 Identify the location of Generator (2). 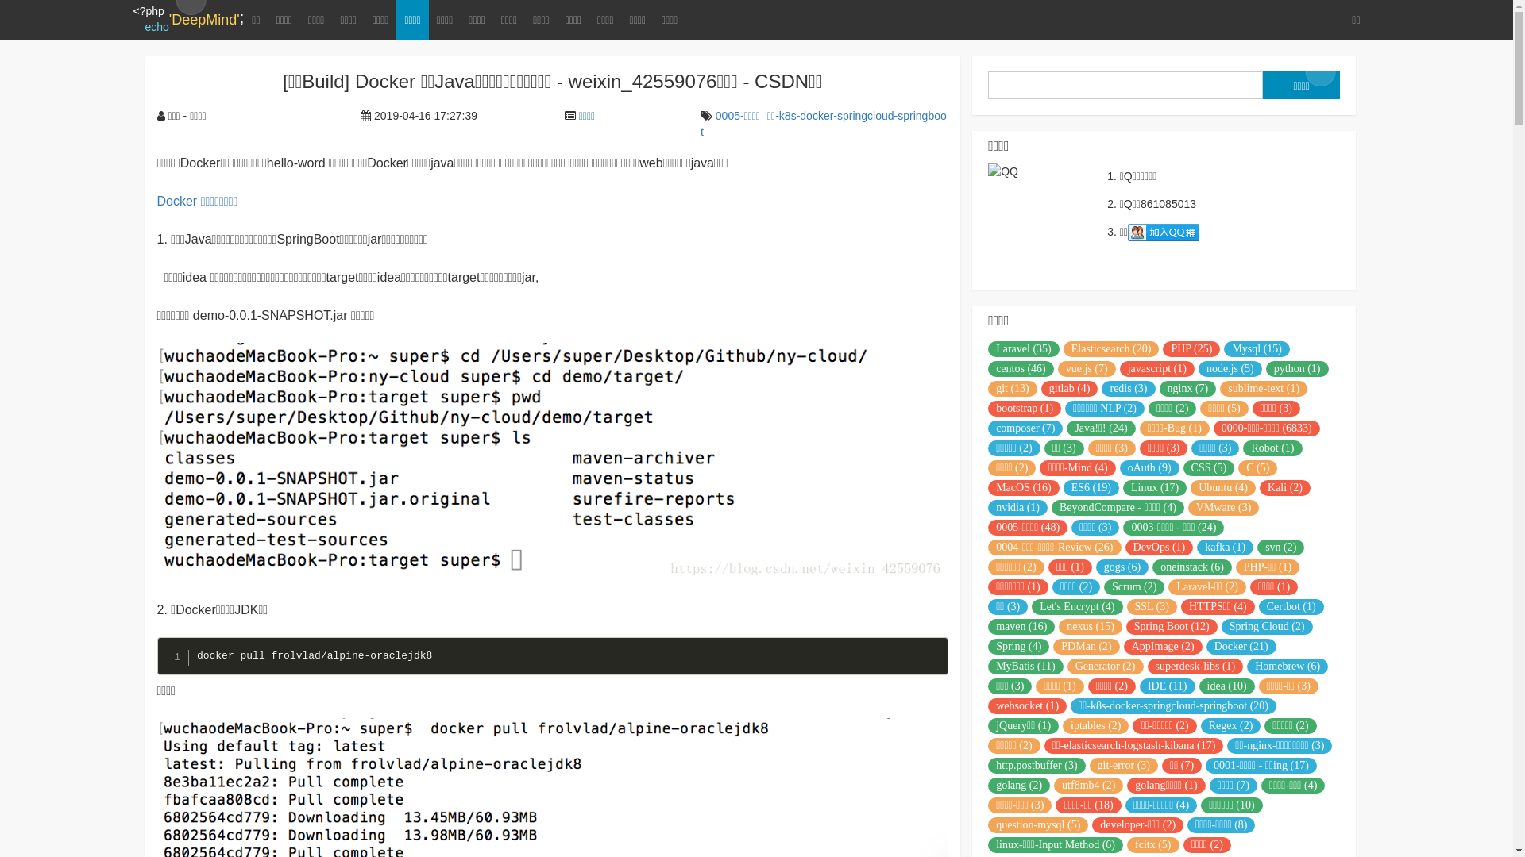
(1106, 667).